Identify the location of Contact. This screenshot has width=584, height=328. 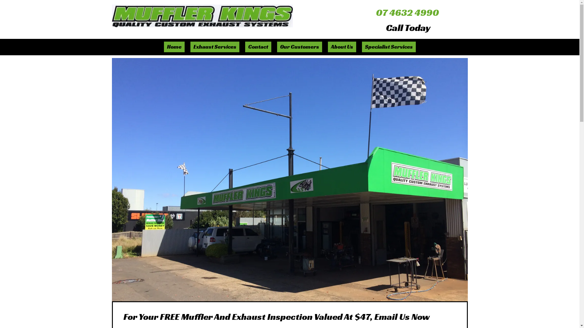
(258, 47).